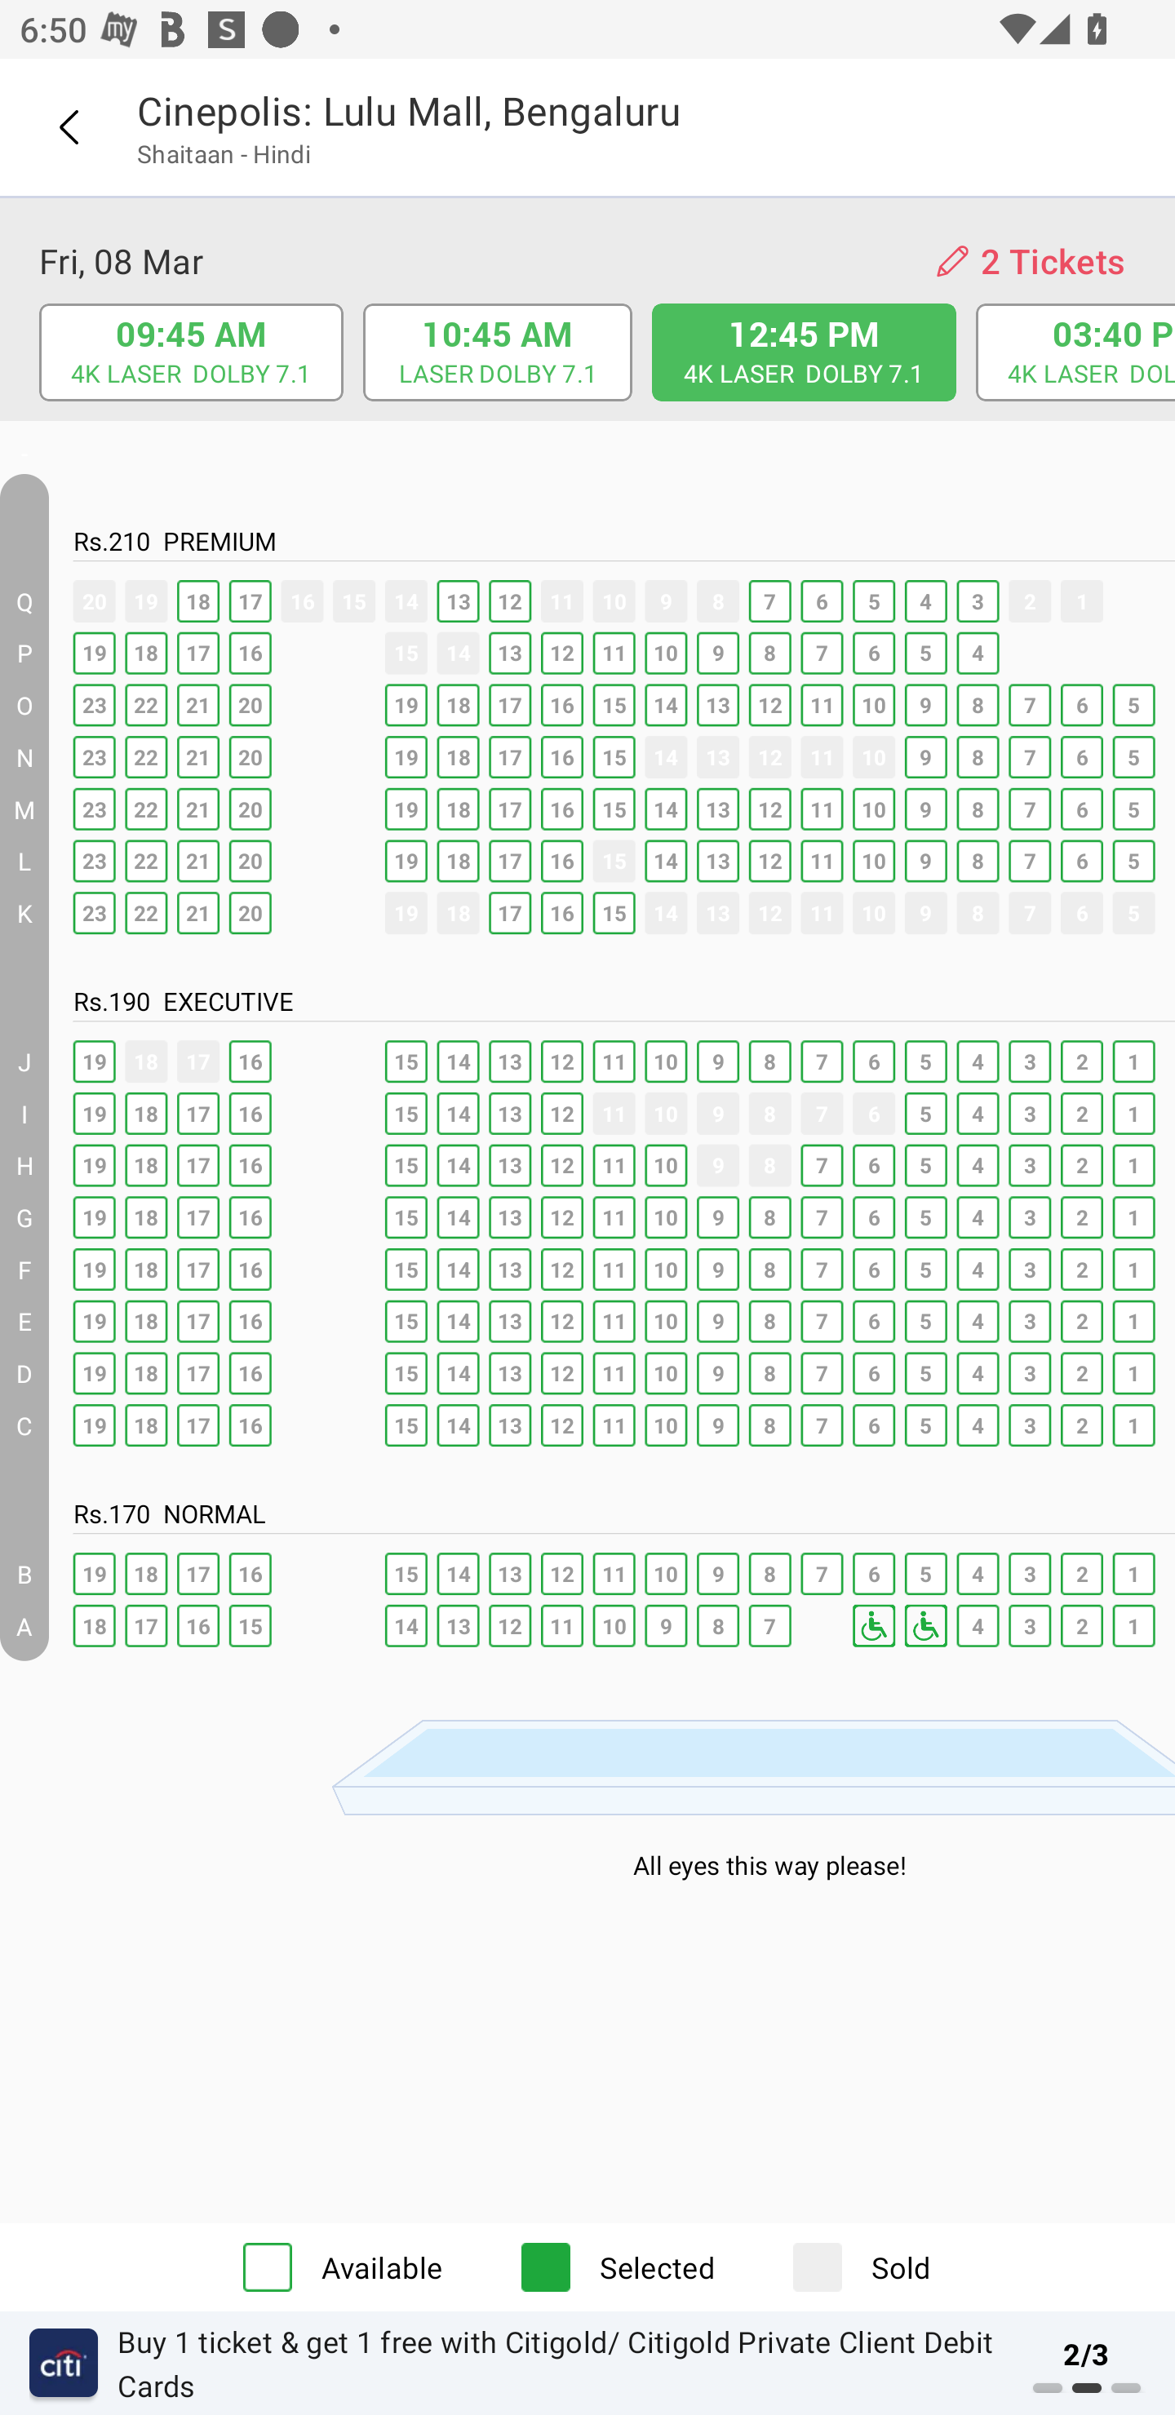 Image resolution: width=1175 pixels, height=2415 pixels. Describe the element at coordinates (68, 127) in the screenshot. I see `Back` at that location.